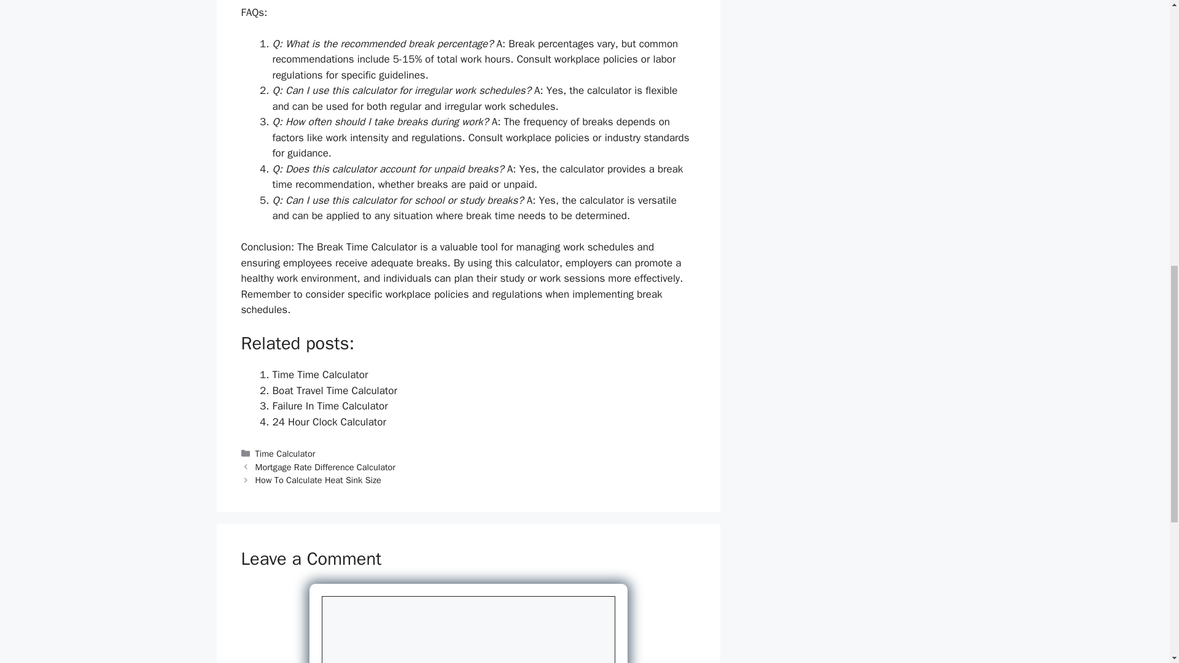  Describe the element at coordinates (286, 454) in the screenshot. I see `Time Calculator` at that location.